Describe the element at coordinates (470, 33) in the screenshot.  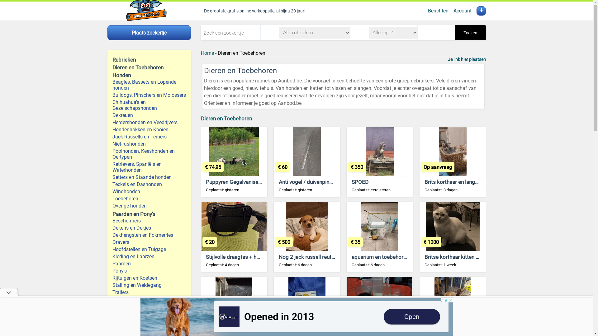
I see `Zoeken` at that location.